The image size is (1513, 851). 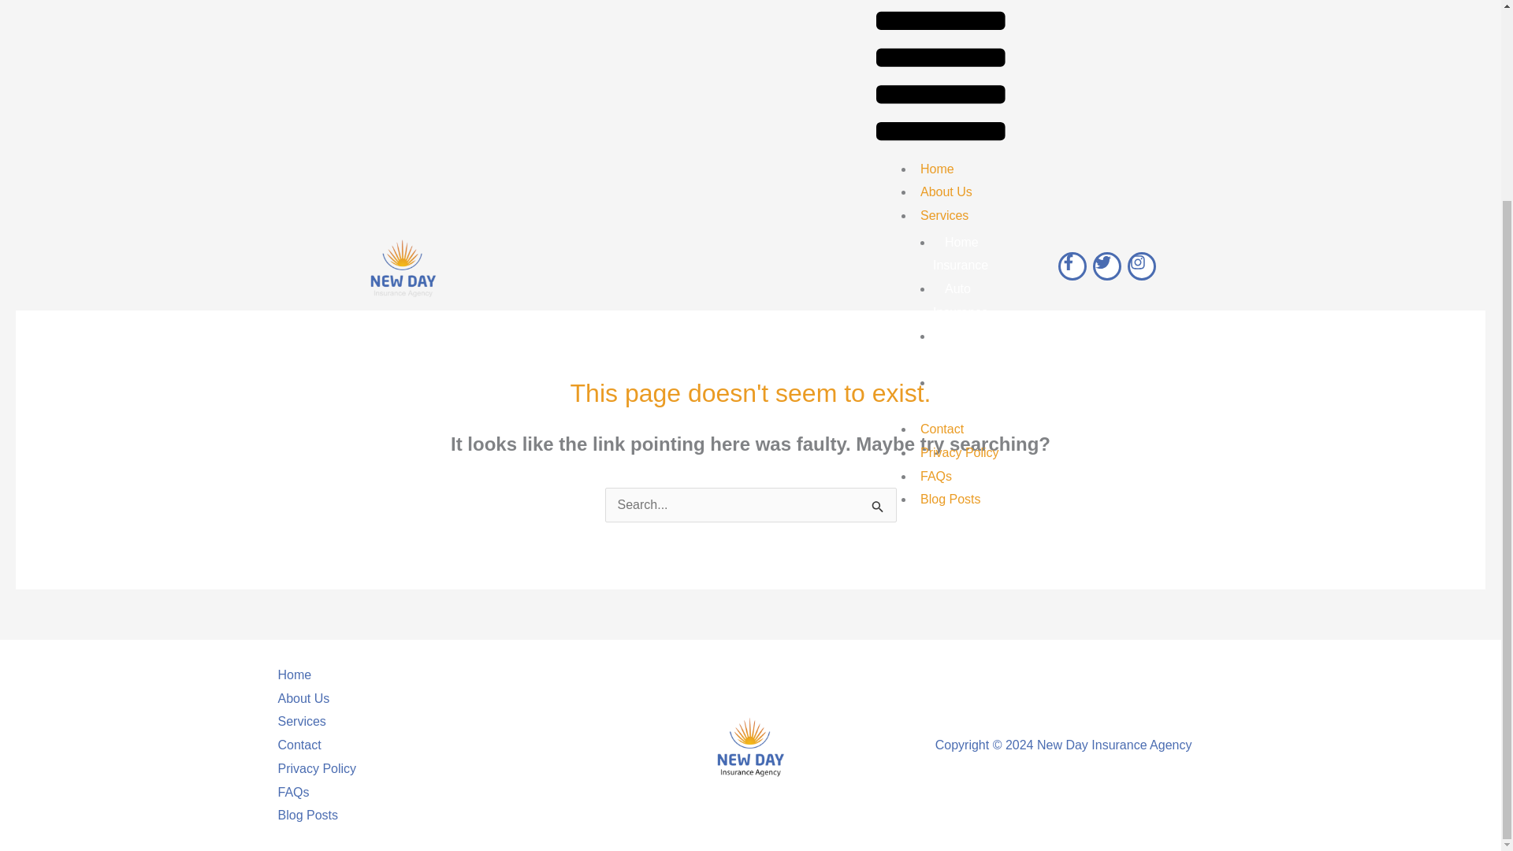 What do you see at coordinates (974, 142) in the screenshot?
I see `Recreational Vehicle` at bounding box center [974, 142].